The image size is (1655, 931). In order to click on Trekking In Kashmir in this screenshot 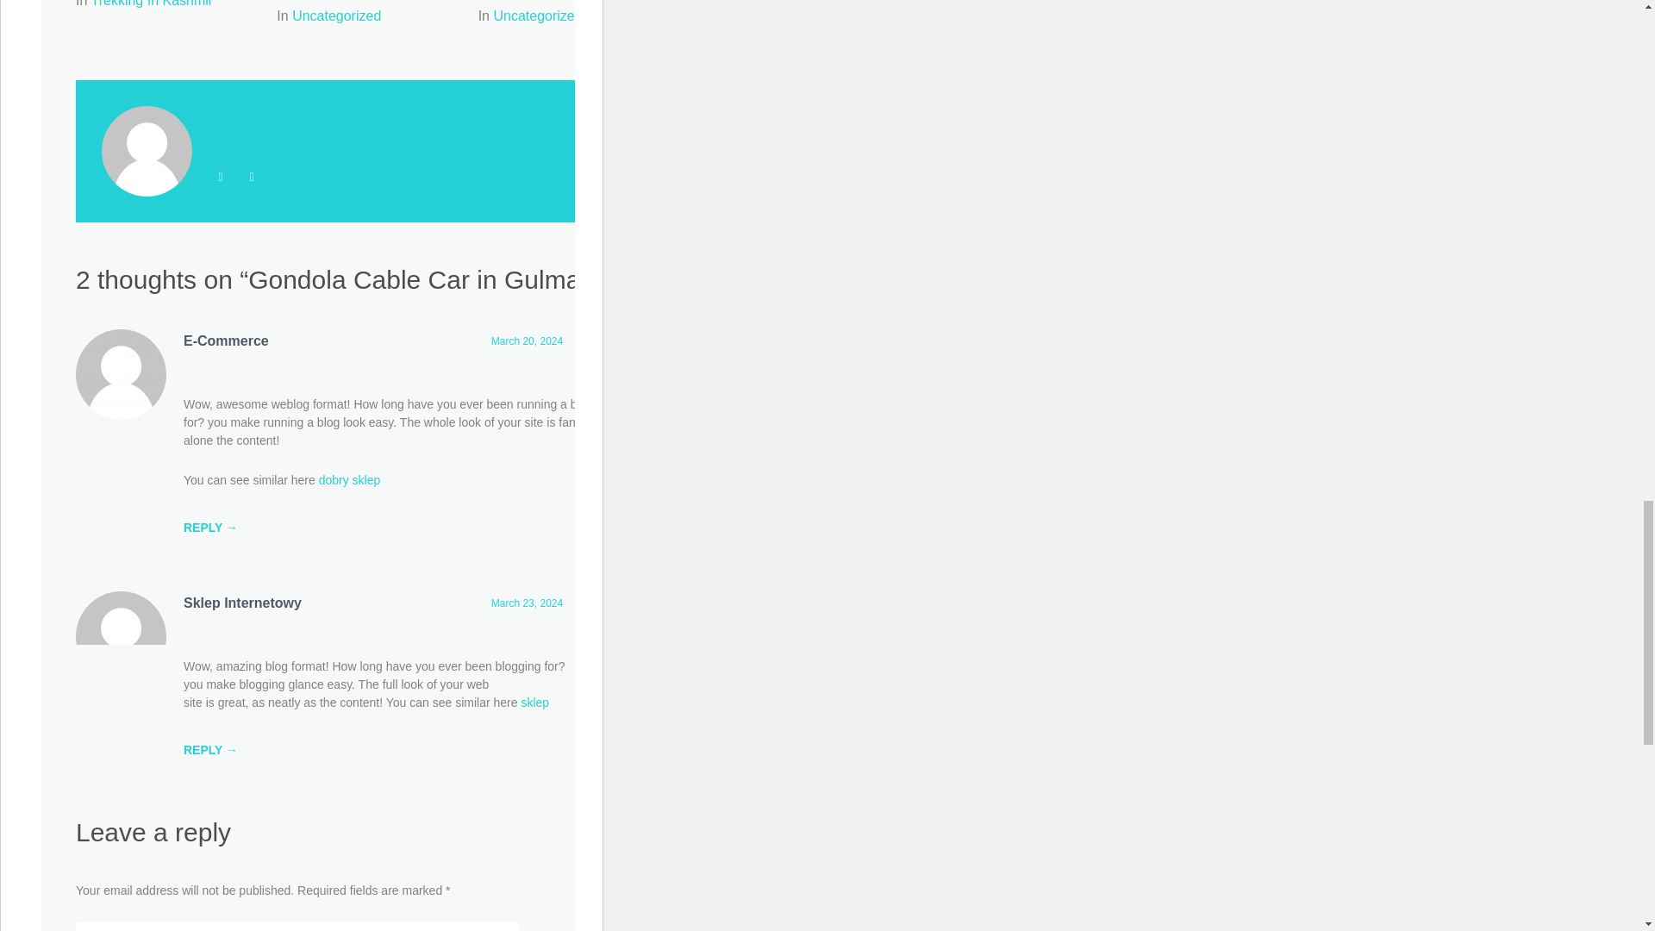, I will do `click(152, 3)`.